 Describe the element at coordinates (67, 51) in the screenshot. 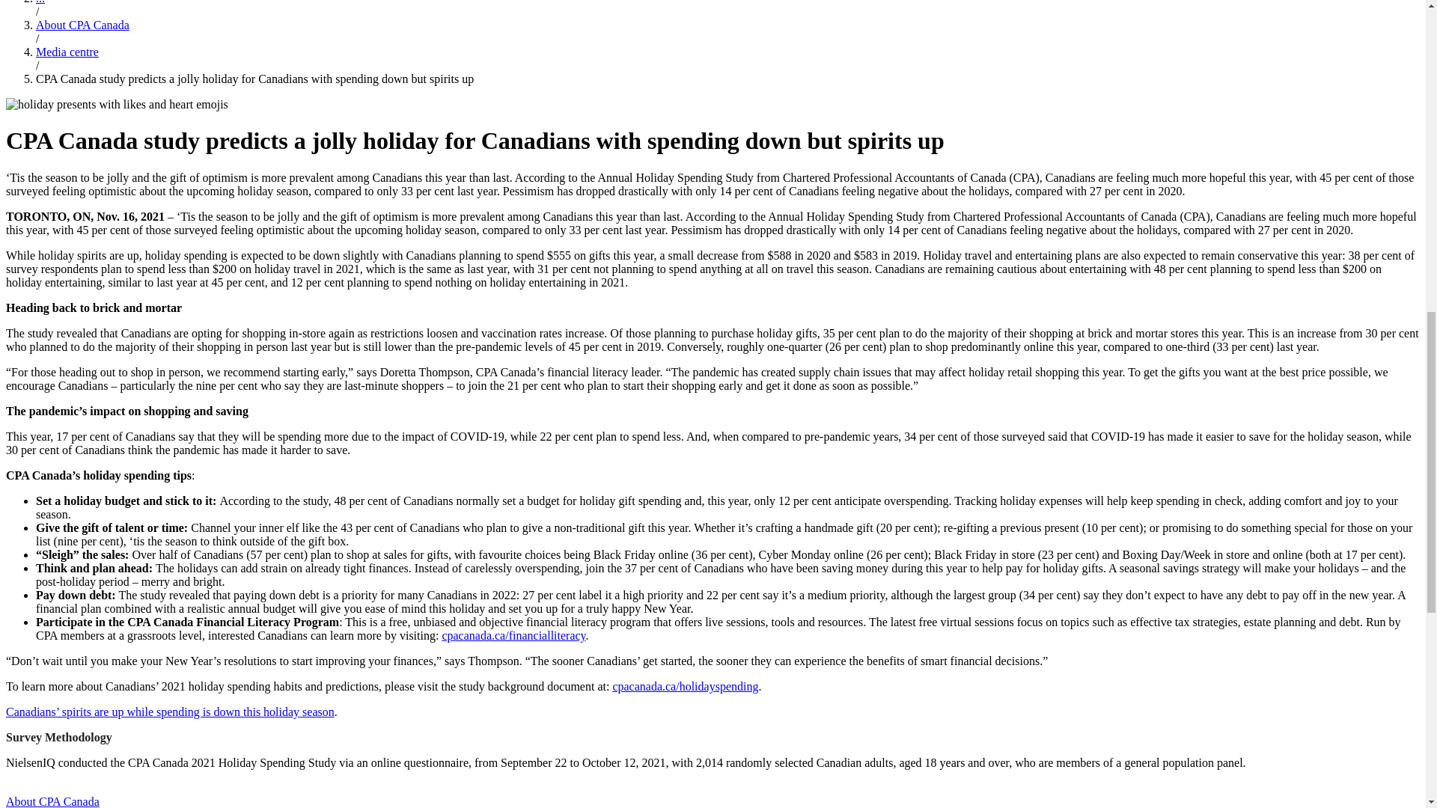

I see `Media centre` at that location.